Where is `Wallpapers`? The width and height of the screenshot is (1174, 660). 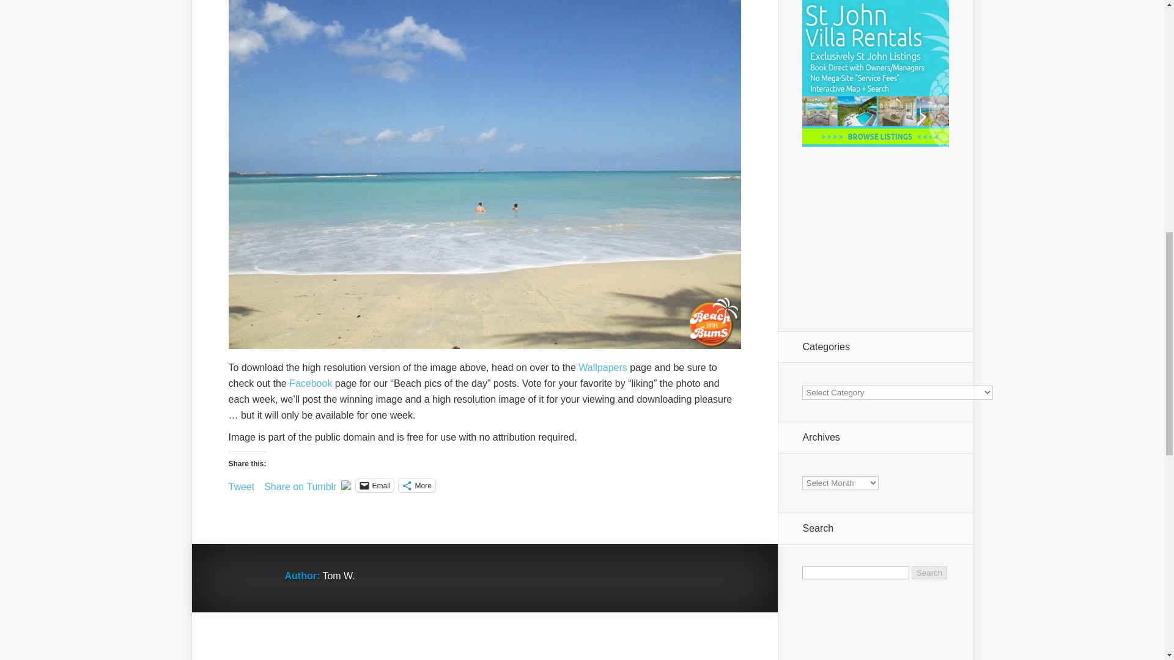
Wallpapers is located at coordinates (603, 367).